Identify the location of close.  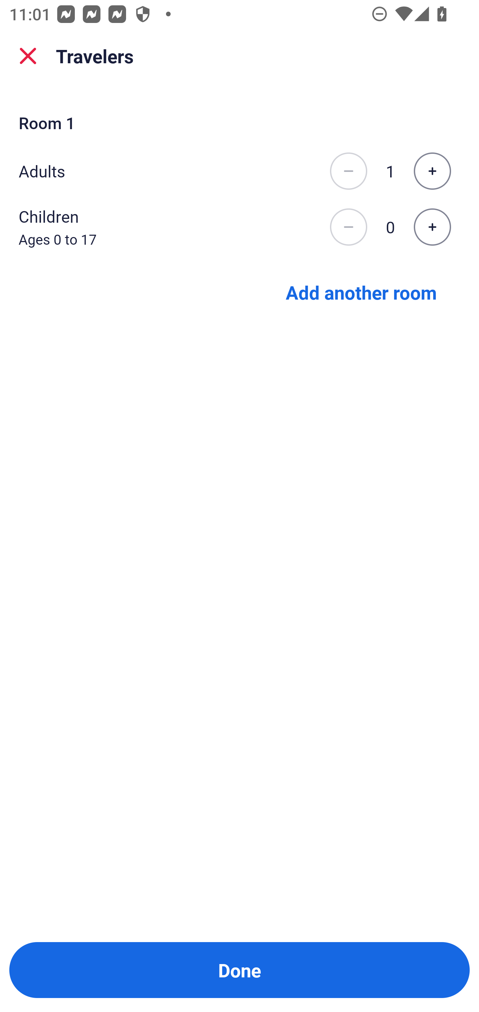
(28, 56).